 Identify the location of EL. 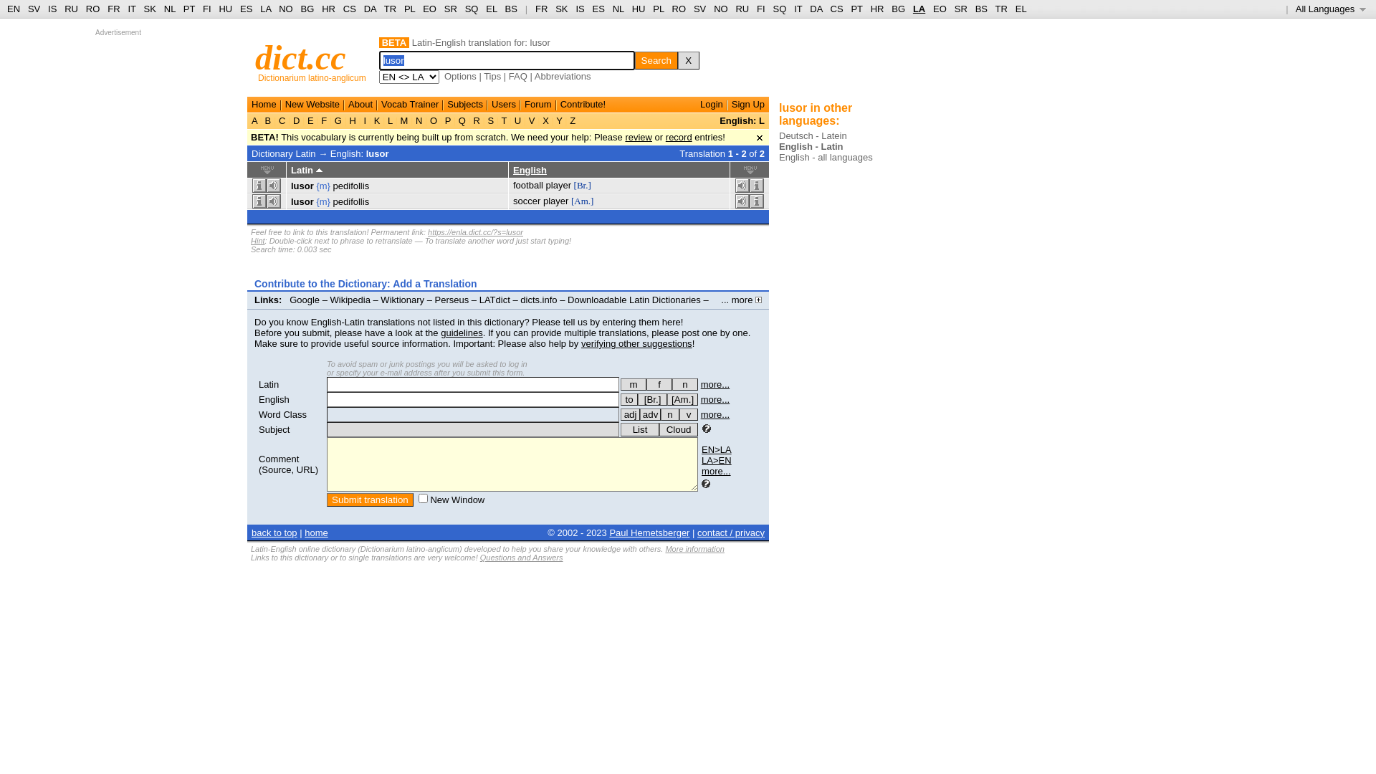
(1021, 9).